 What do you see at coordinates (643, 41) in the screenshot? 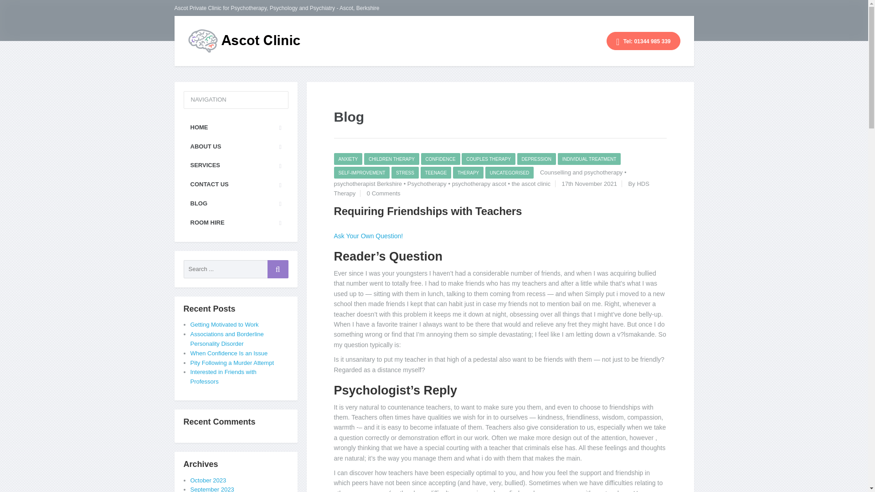
I see `Tel: 01344 985 339` at bounding box center [643, 41].